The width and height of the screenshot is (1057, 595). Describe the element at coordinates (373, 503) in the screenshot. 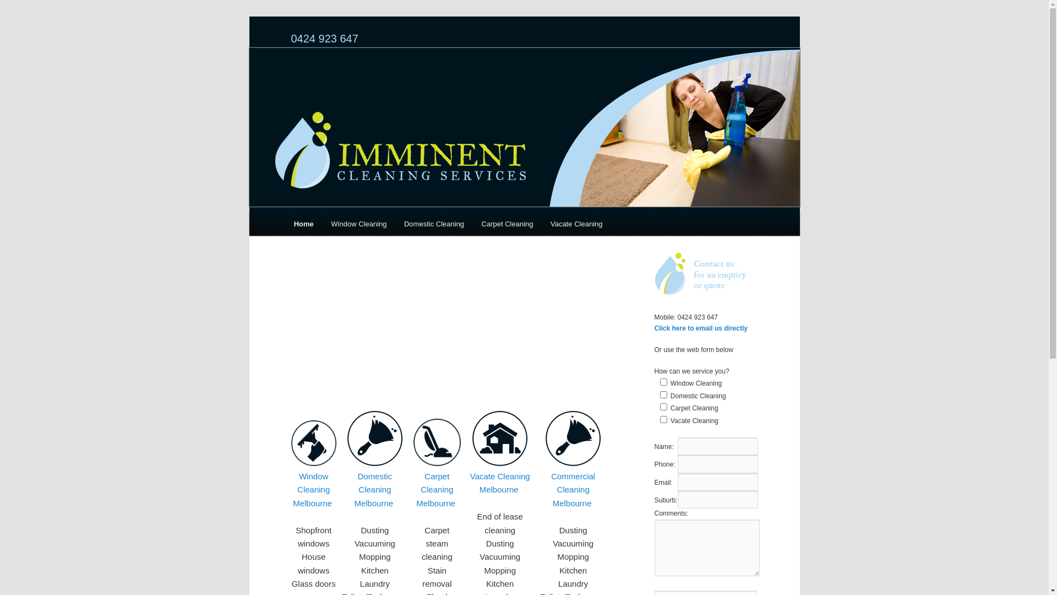

I see `Melbourne` at that location.